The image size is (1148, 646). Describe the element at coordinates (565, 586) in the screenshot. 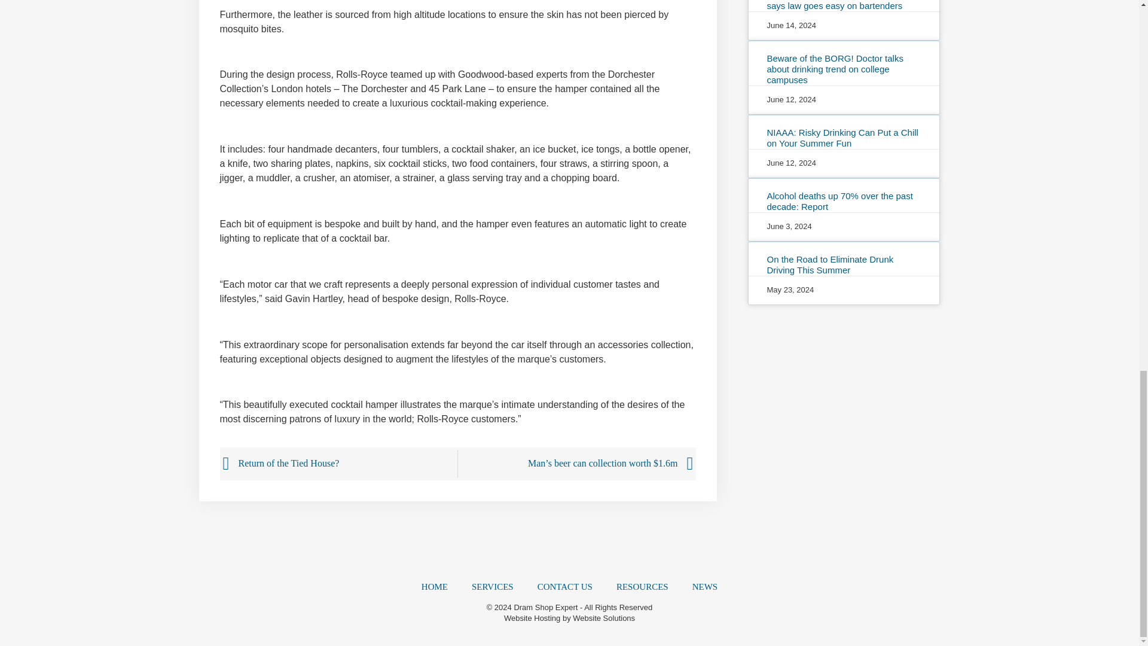

I see `CONTACT US` at that location.